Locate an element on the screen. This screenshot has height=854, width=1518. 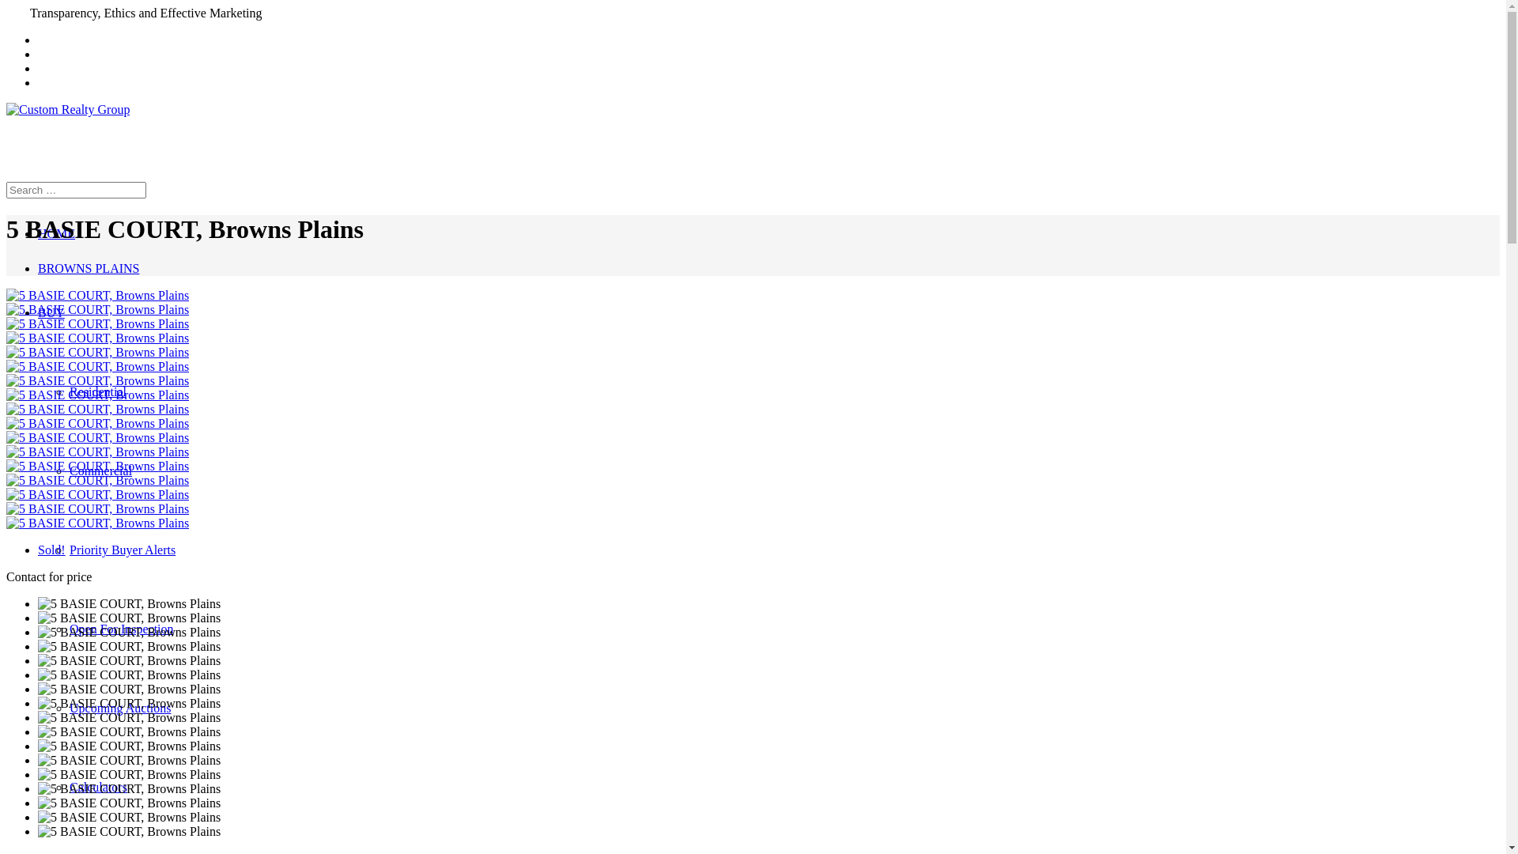
Commercial is located at coordinates (101, 471).